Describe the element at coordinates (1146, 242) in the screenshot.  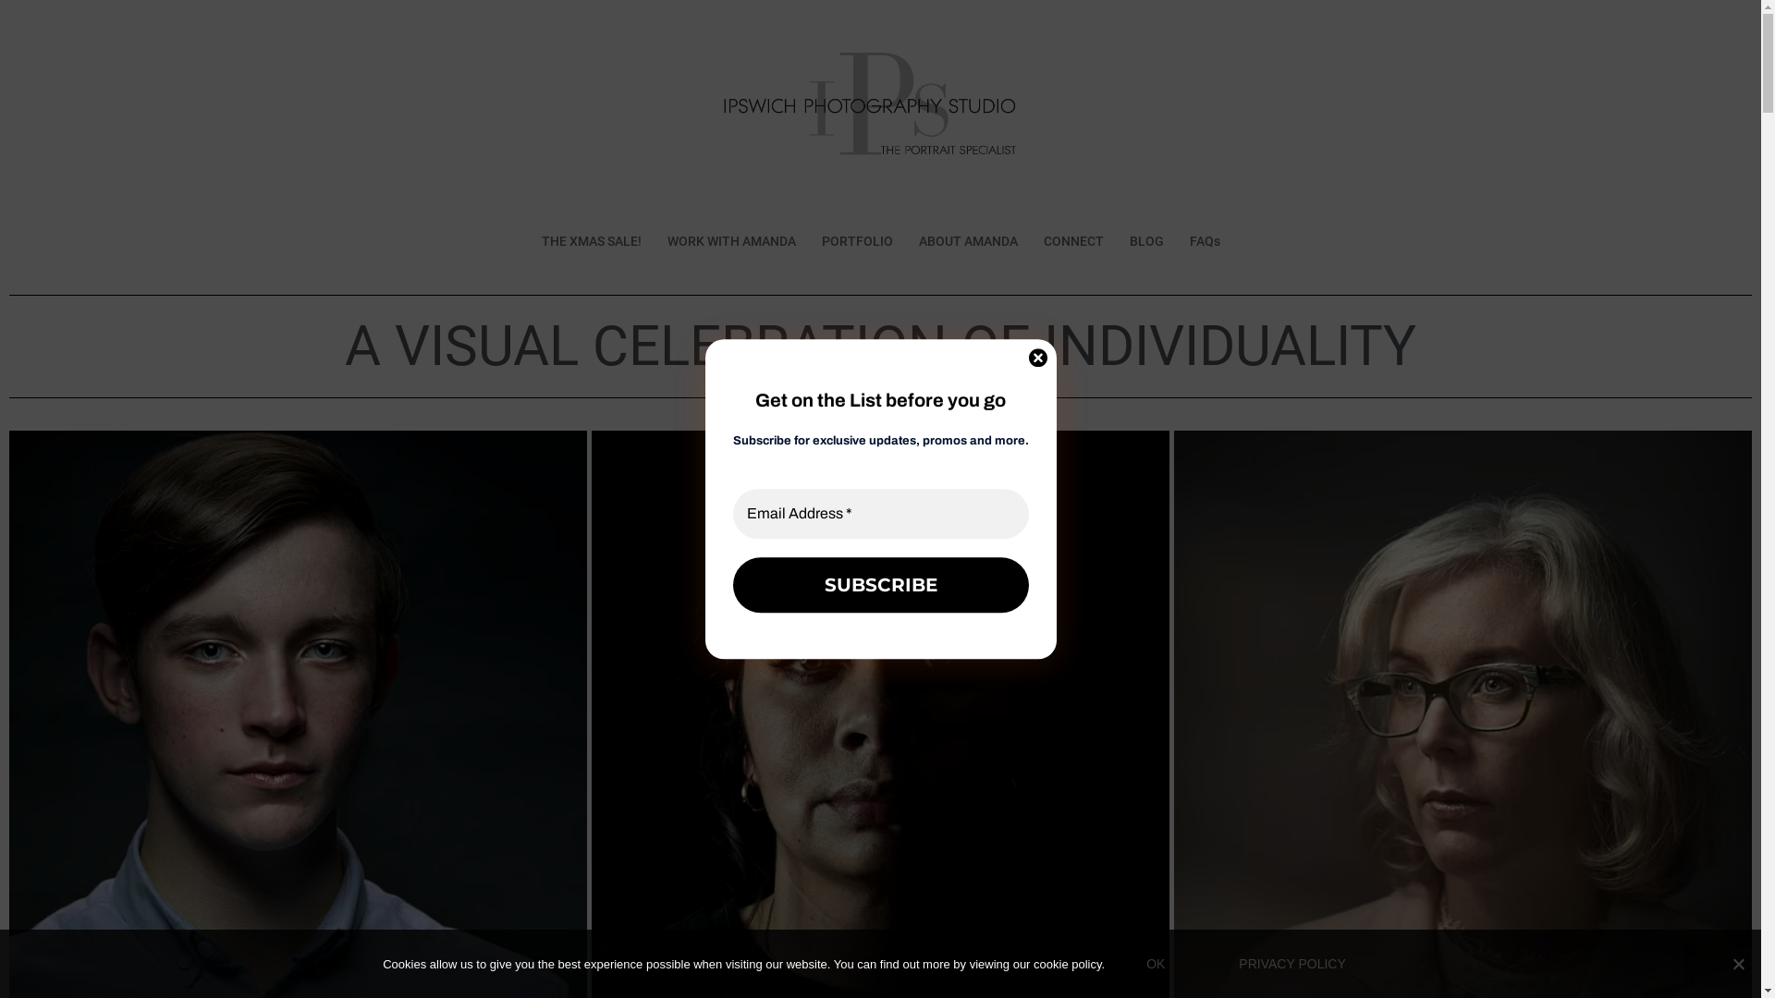
I see `BLOG` at that location.